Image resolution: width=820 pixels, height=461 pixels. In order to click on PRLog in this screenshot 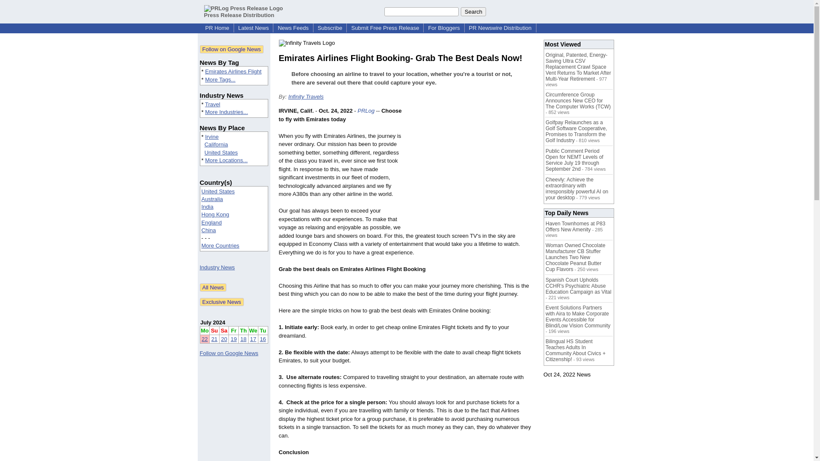, I will do `click(366, 110)`.